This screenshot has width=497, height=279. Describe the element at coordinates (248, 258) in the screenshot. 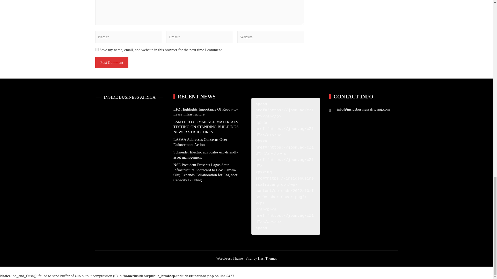

I see `Download Viral` at that location.